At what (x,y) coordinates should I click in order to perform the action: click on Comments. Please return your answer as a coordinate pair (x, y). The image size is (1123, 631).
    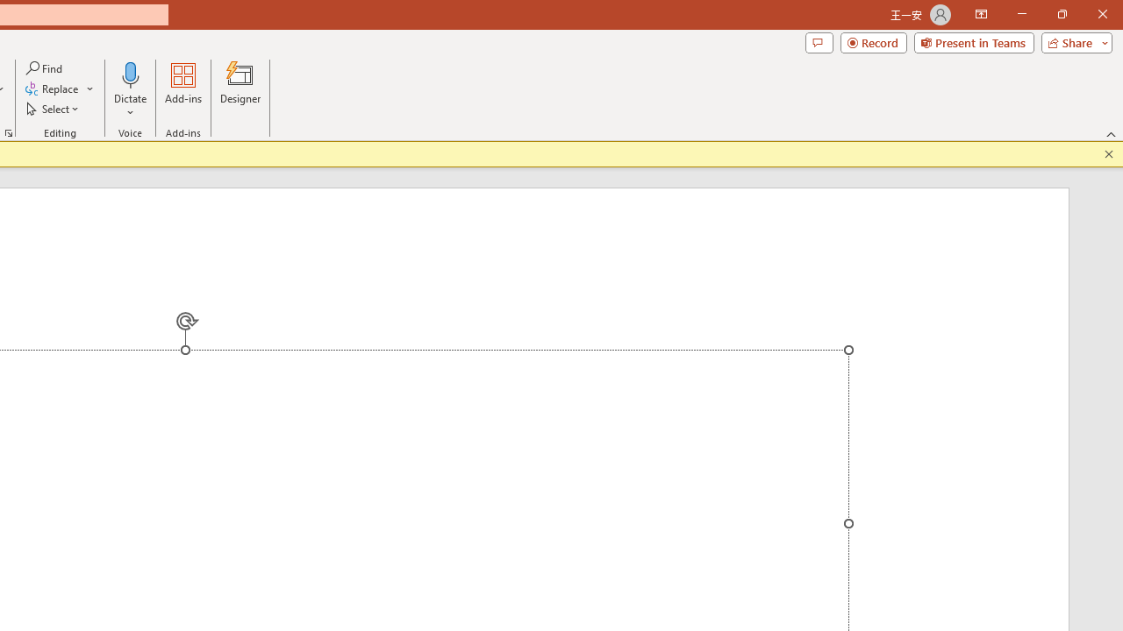
    Looking at the image, I should click on (819, 42).